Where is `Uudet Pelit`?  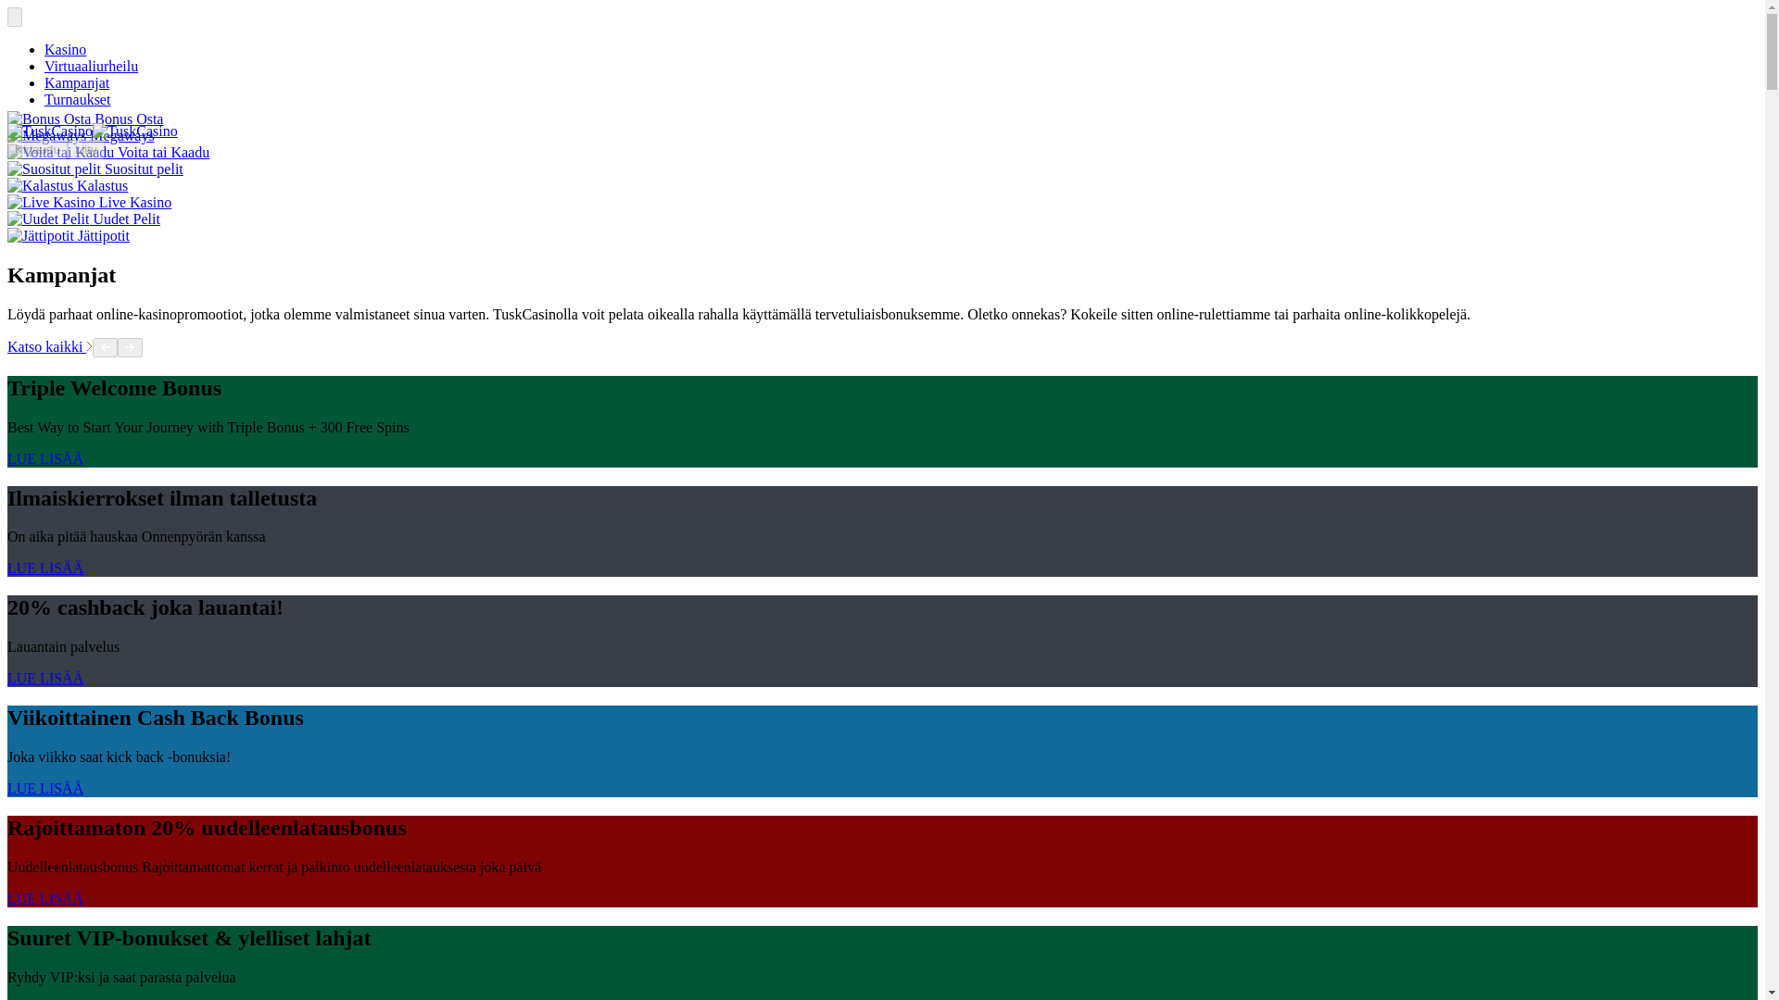
Uudet Pelit is located at coordinates (83, 219).